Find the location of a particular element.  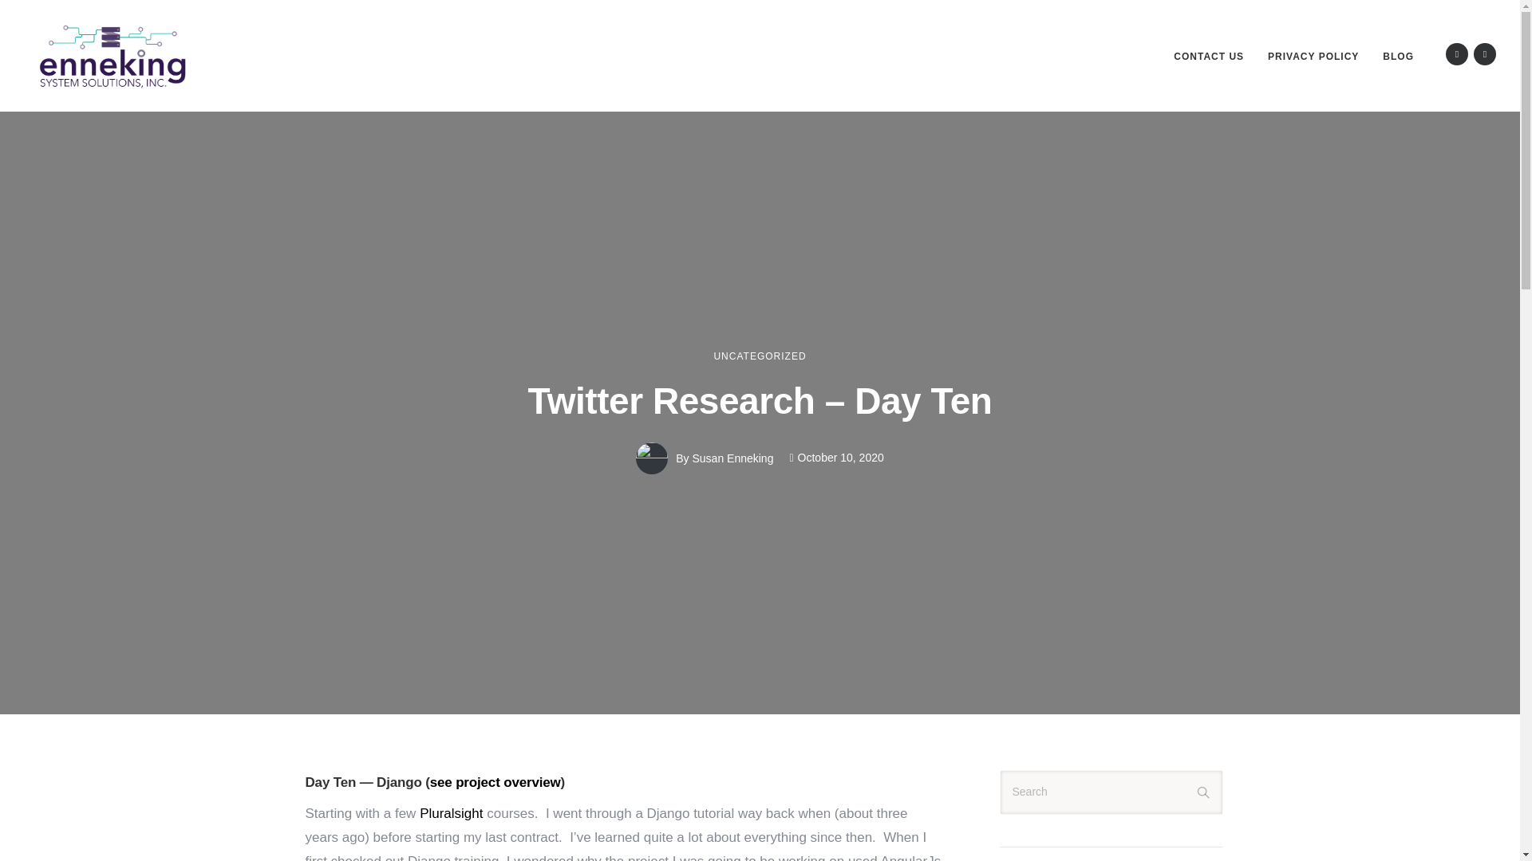

Contact Us is located at coordinates (1208, 56).